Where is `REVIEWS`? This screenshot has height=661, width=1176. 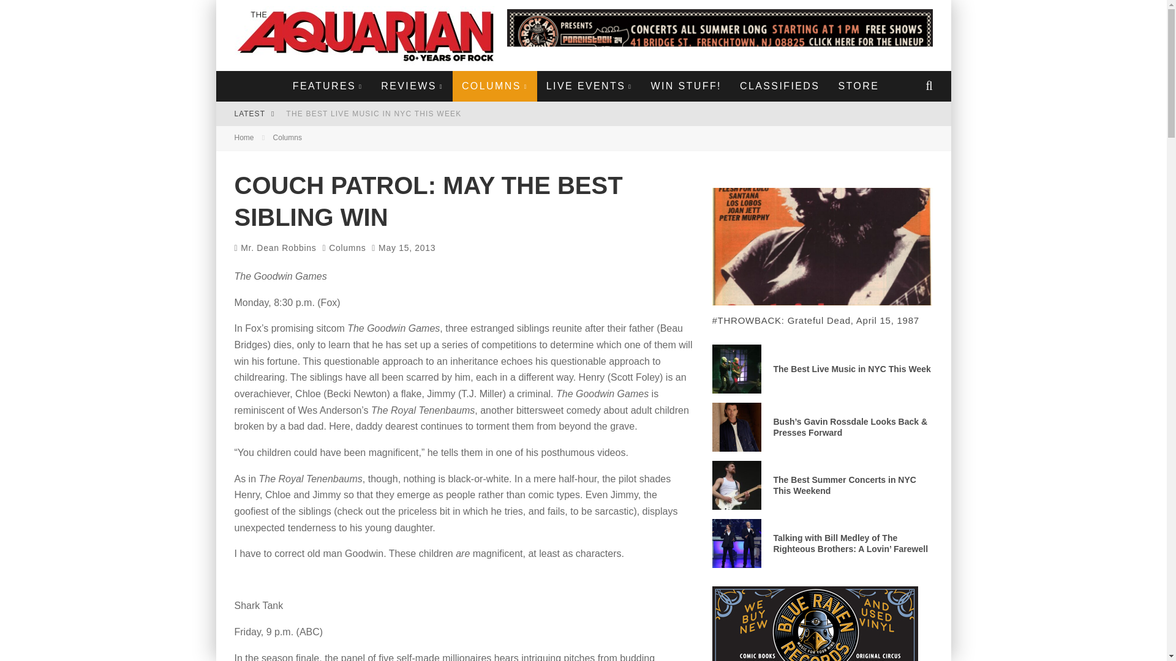
REVIEWS is located at coordinates (412, 86).